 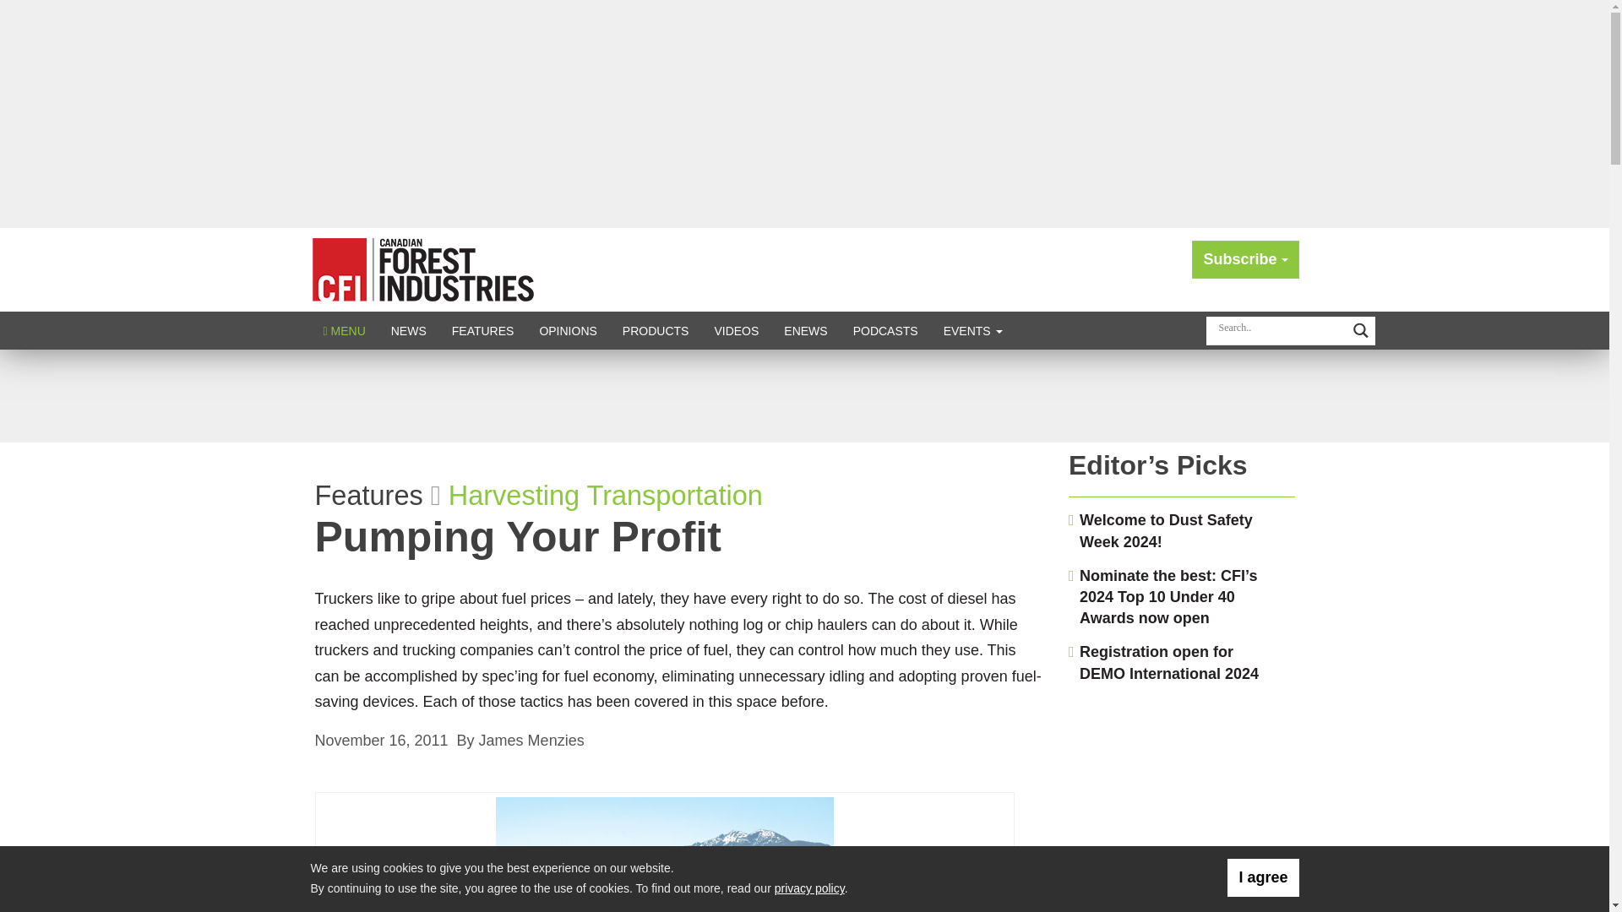 I want to click on Subscribe, so click(x=1245, y=260).